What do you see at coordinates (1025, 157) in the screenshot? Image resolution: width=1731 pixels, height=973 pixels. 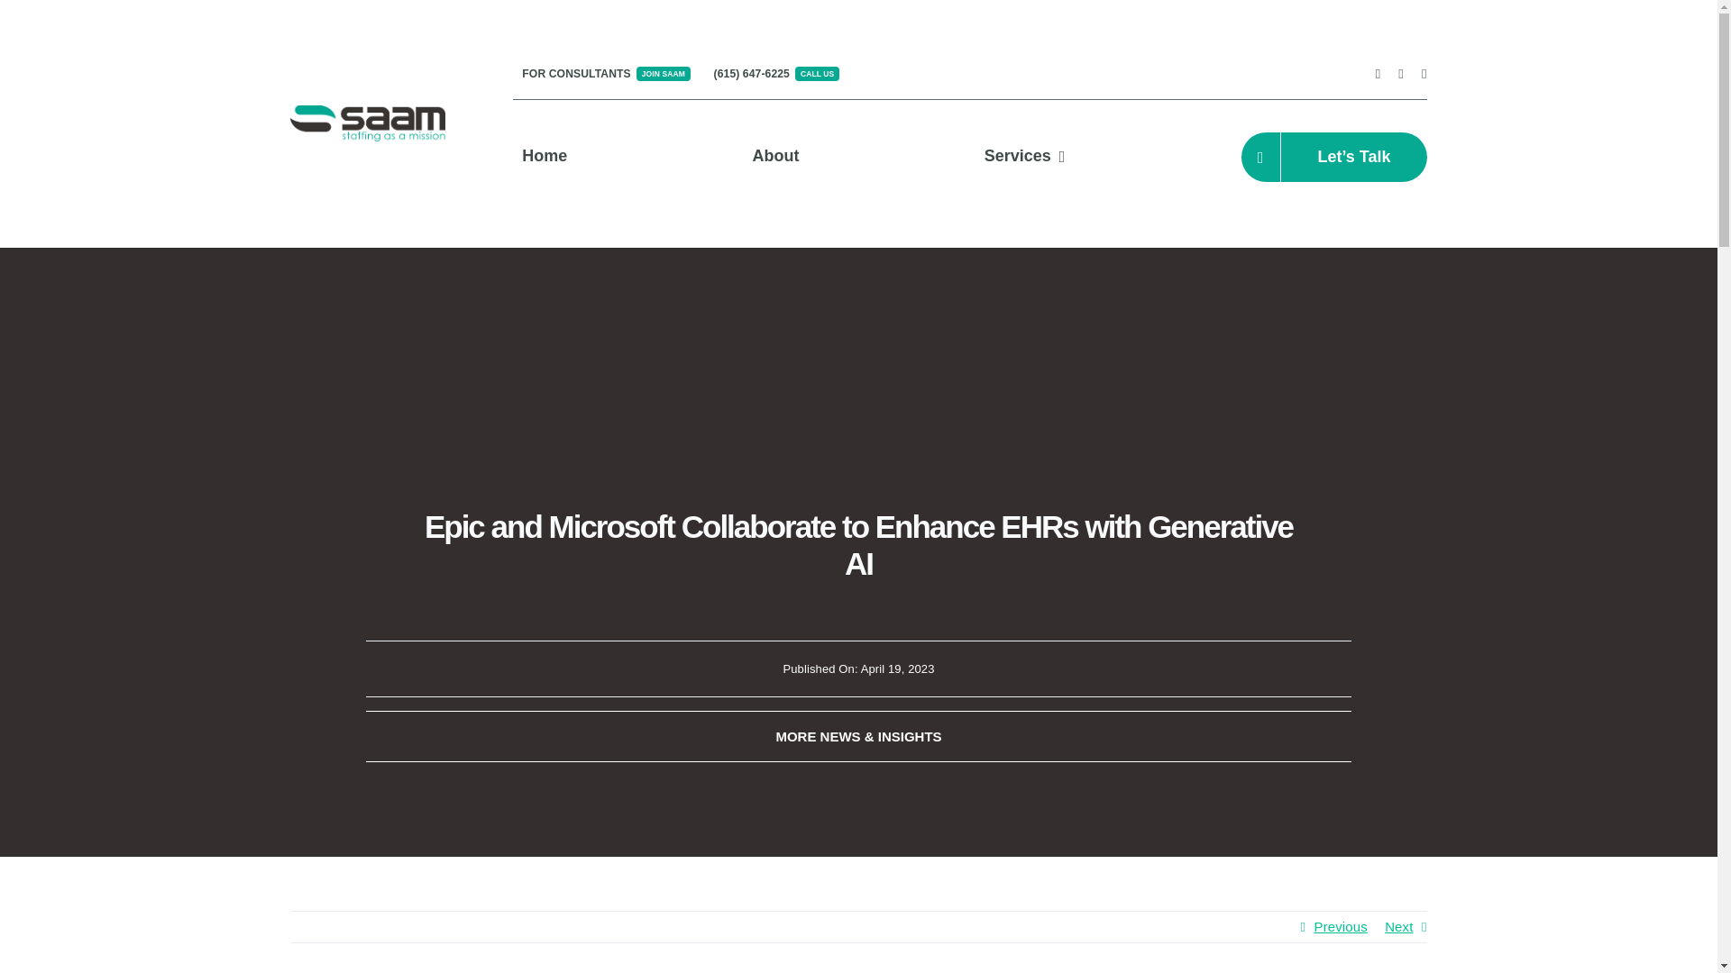 I see `Services` at bounding box center [1025, 157].